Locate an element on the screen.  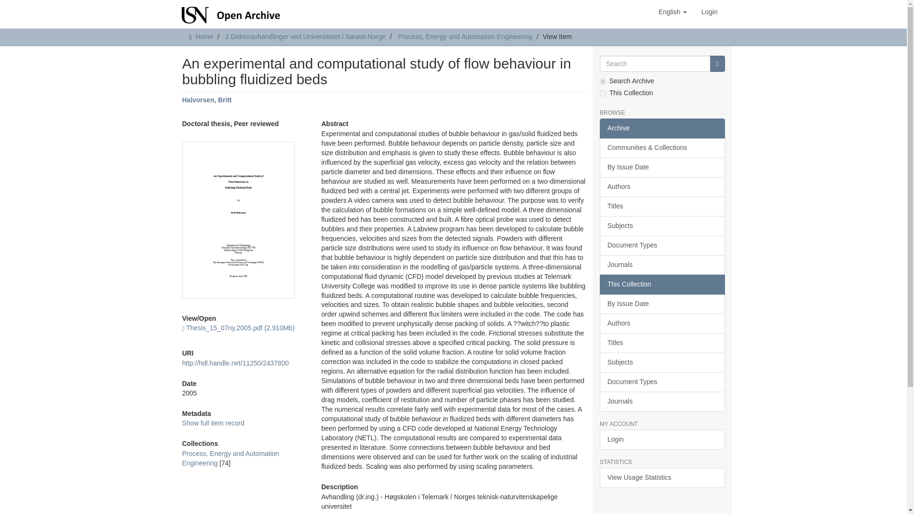
Process, Energy and Automation Engineering is located at coordinates (465, 37).